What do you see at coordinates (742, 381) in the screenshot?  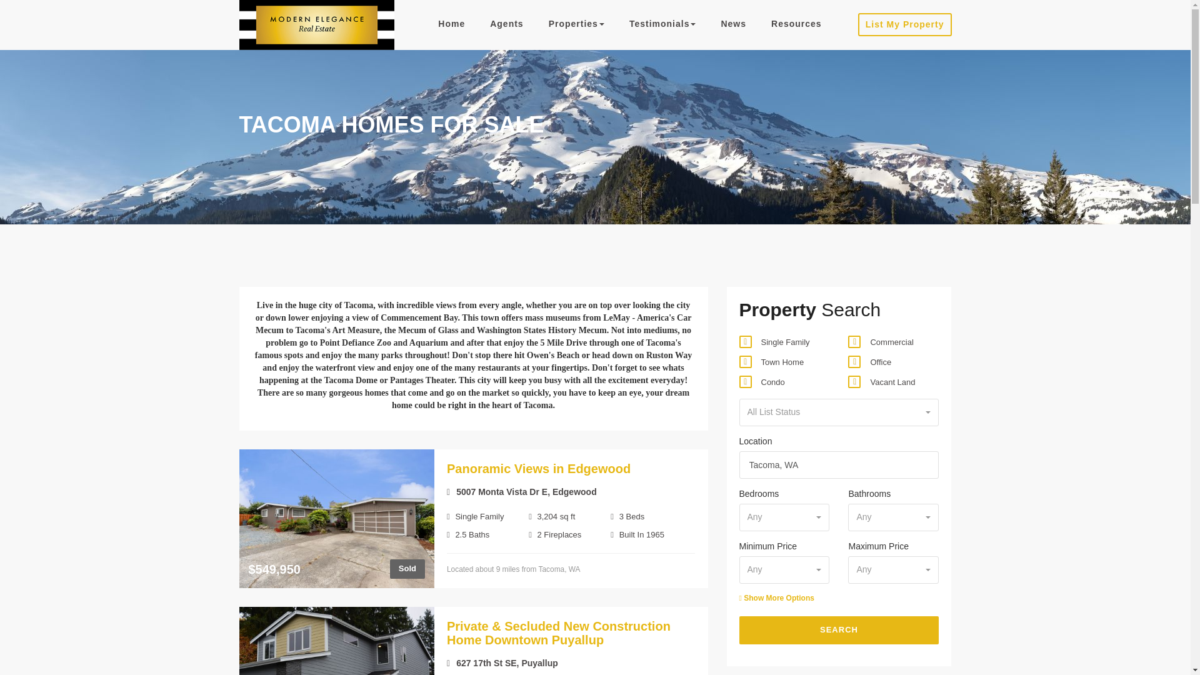 I see `Condo` at bounding box center [742, 381].